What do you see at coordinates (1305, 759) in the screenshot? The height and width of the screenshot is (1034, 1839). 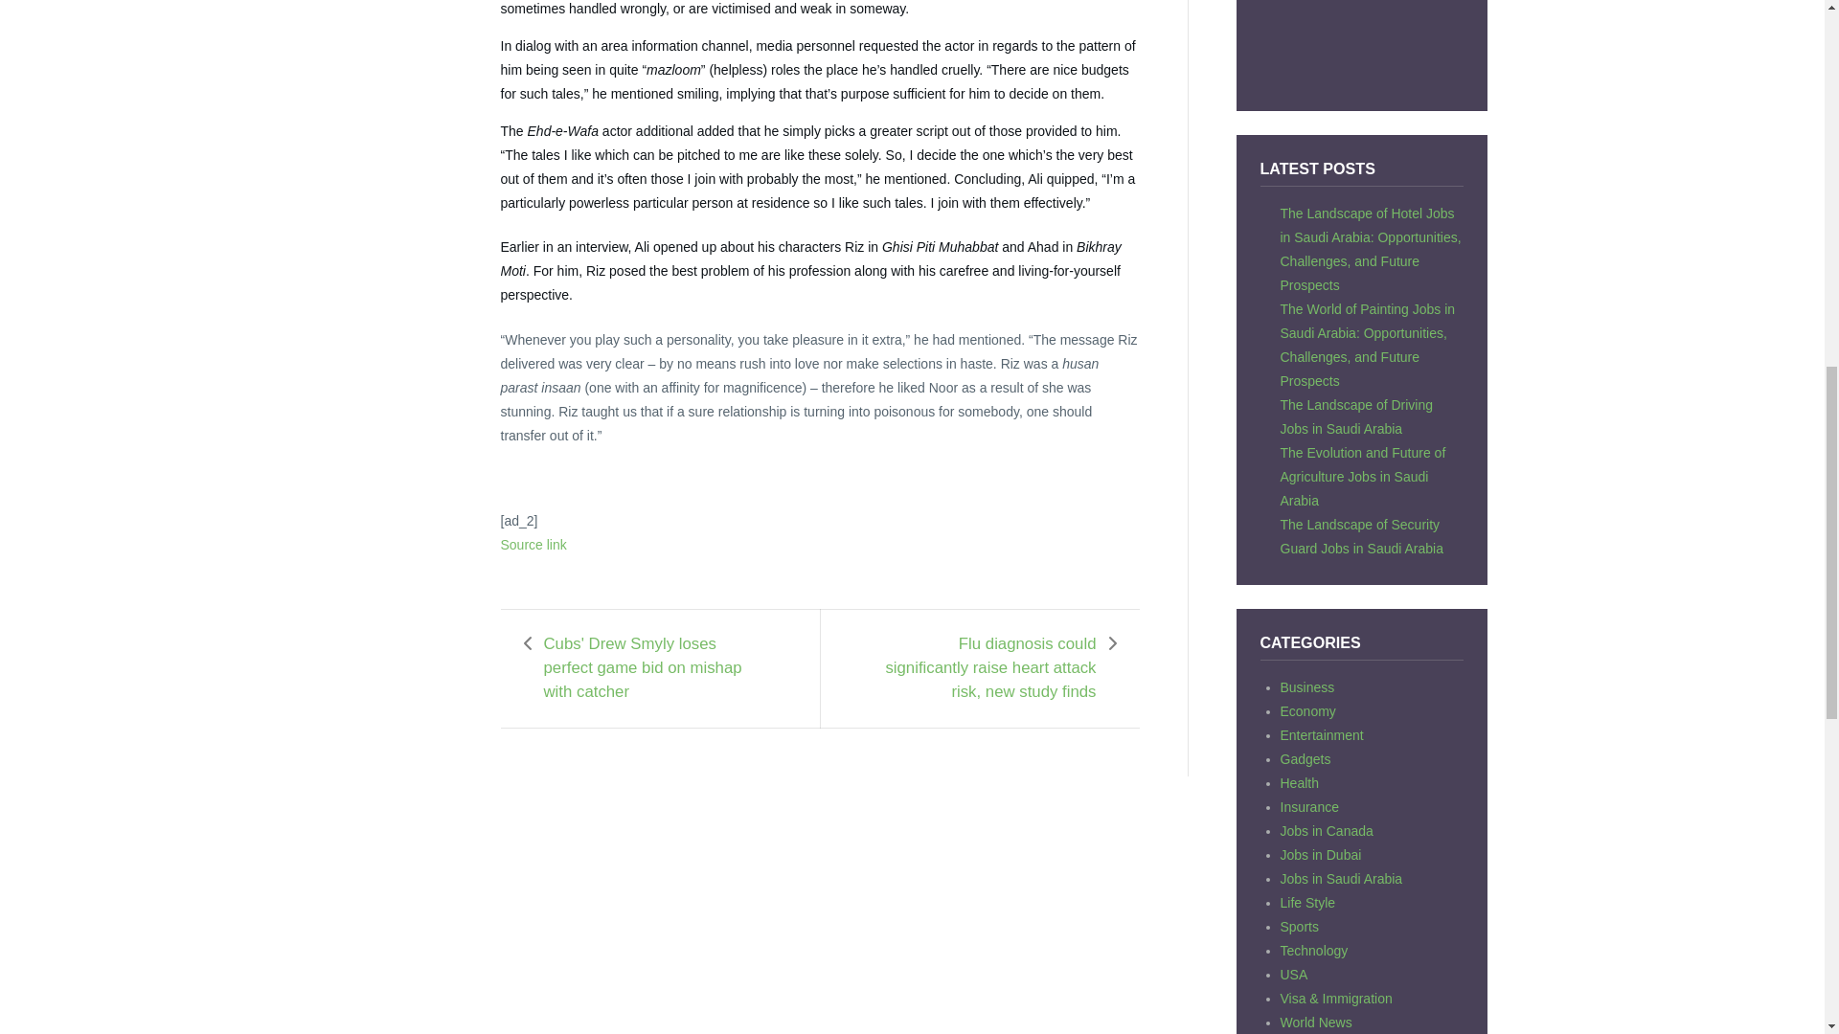 I see `Gadgets` at bounding box center [1305, 759].